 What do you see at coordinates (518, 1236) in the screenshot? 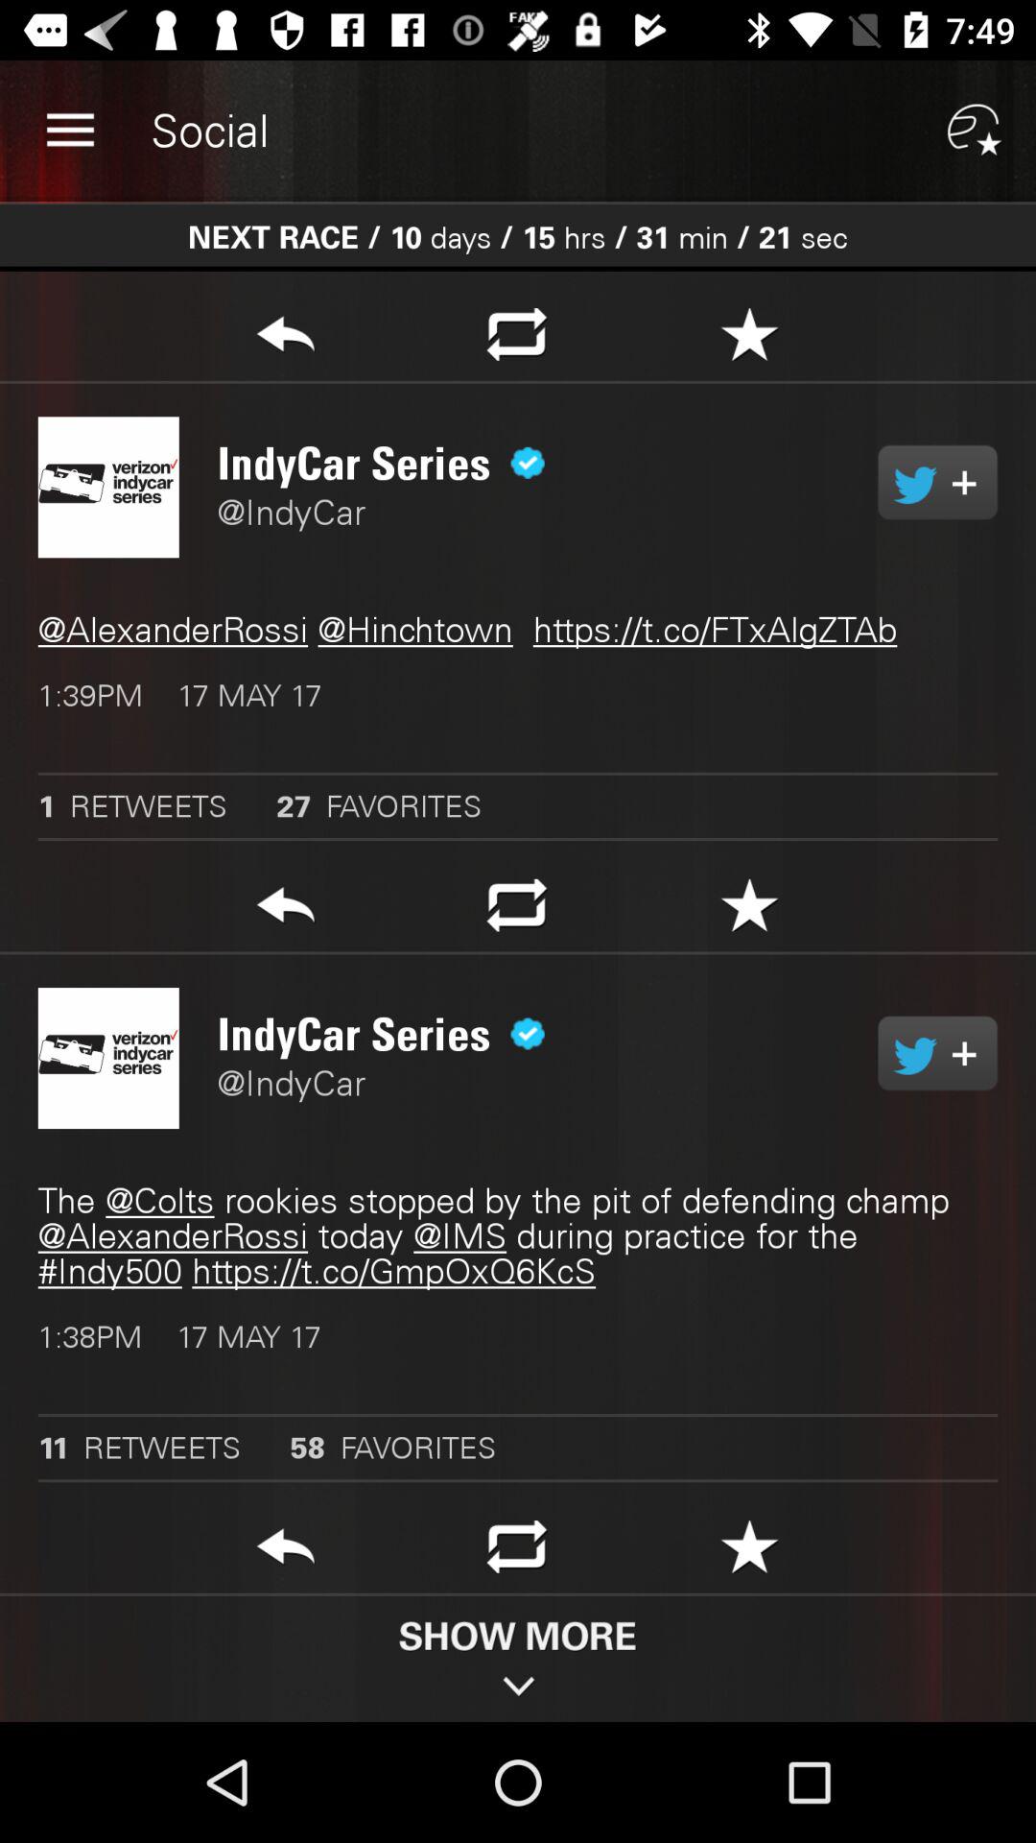
I see `click item above the 1 38pm 17 item` at bounding box center [518, 1236].